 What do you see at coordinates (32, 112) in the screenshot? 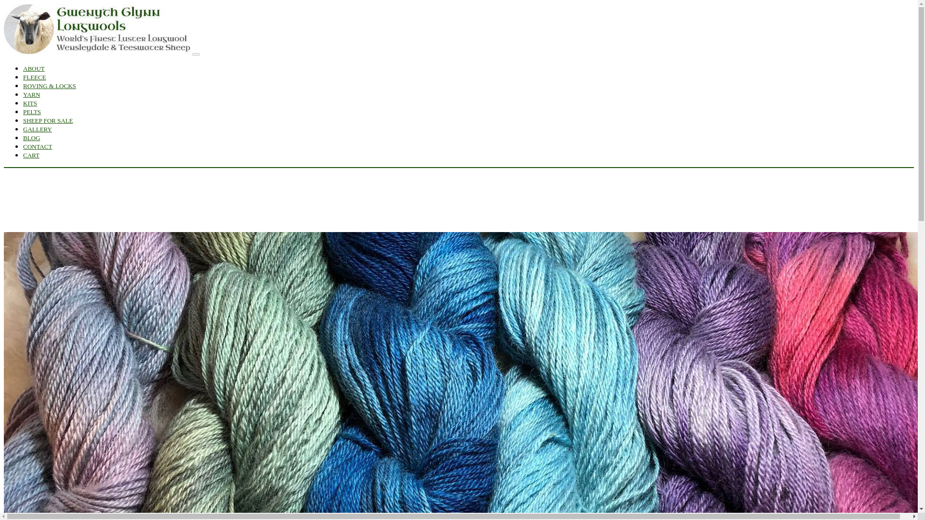
I see `PELTS` at bounding box center [32, 112].